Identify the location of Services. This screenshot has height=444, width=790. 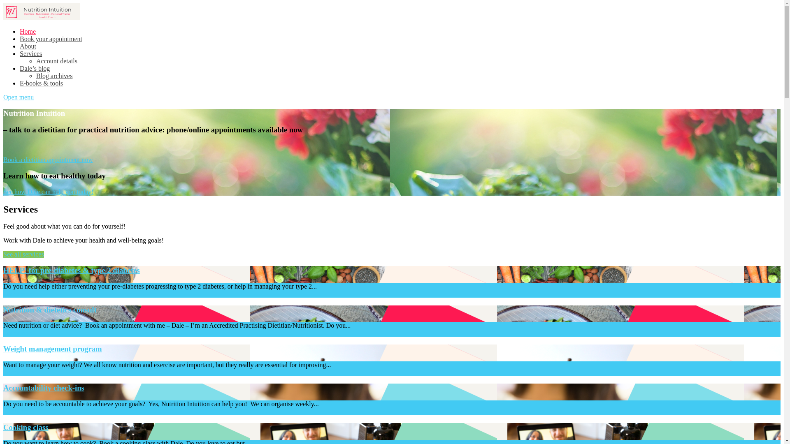
(31, 53).